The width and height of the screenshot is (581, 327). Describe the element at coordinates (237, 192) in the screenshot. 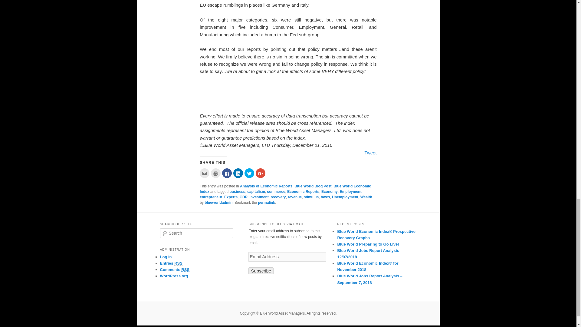

I see `business` at that location.